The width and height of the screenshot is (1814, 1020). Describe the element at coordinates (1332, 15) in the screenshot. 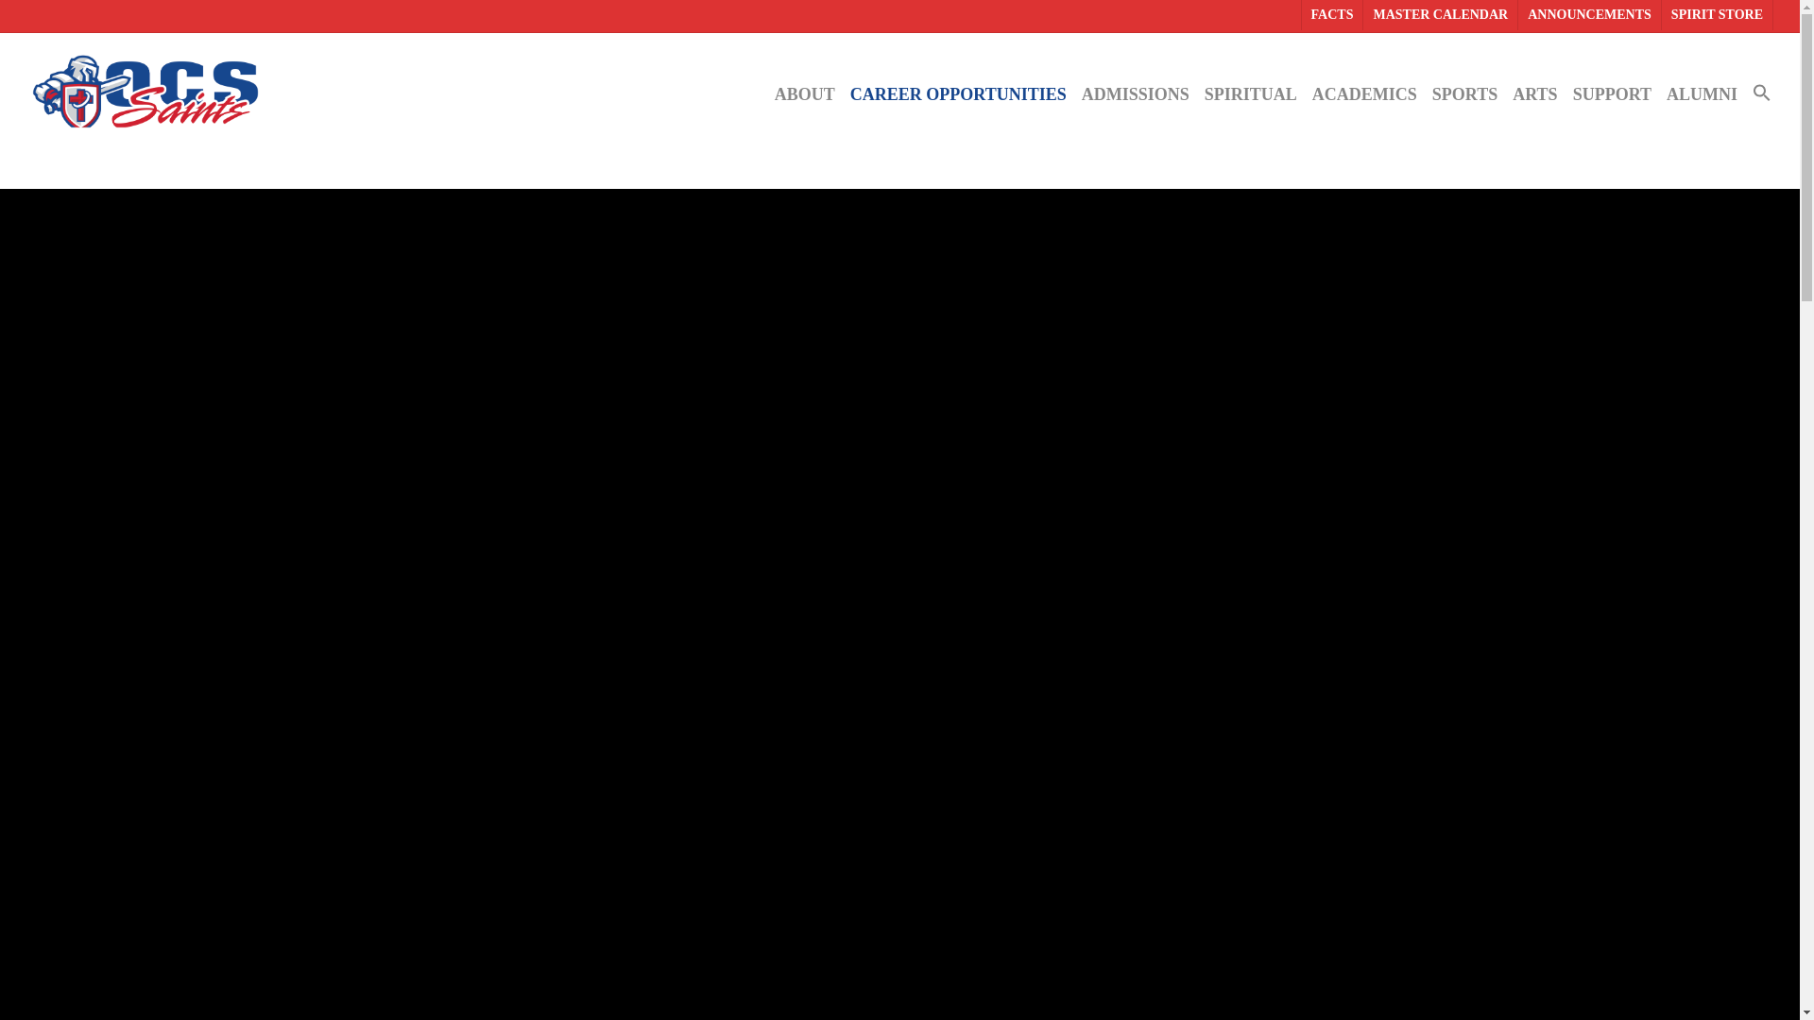

I see `FACTS` at that location.